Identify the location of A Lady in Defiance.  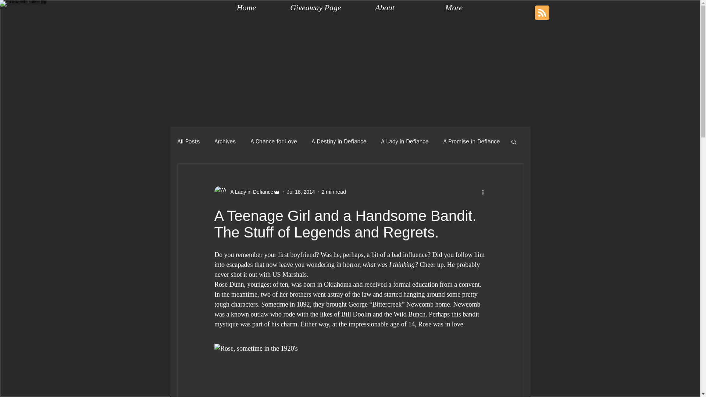
(249, 192).